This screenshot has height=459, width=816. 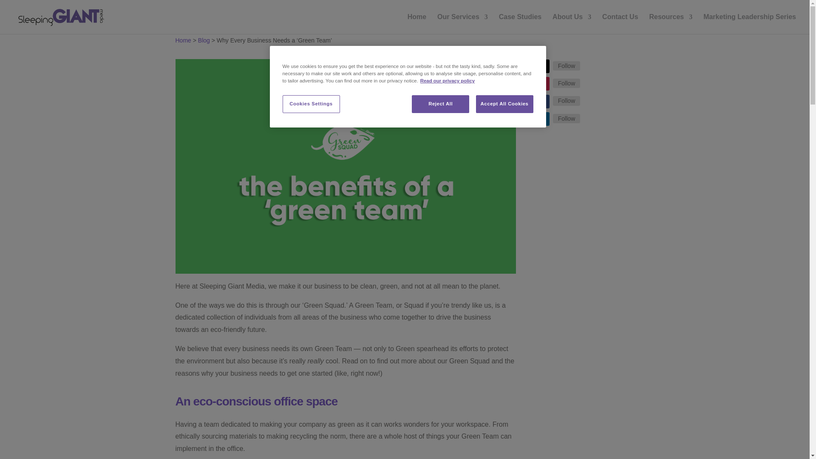 What do you see at coordinates (567, 118) in the screenshot?
I see `LinkedIn` at bounding box center [567, 118].